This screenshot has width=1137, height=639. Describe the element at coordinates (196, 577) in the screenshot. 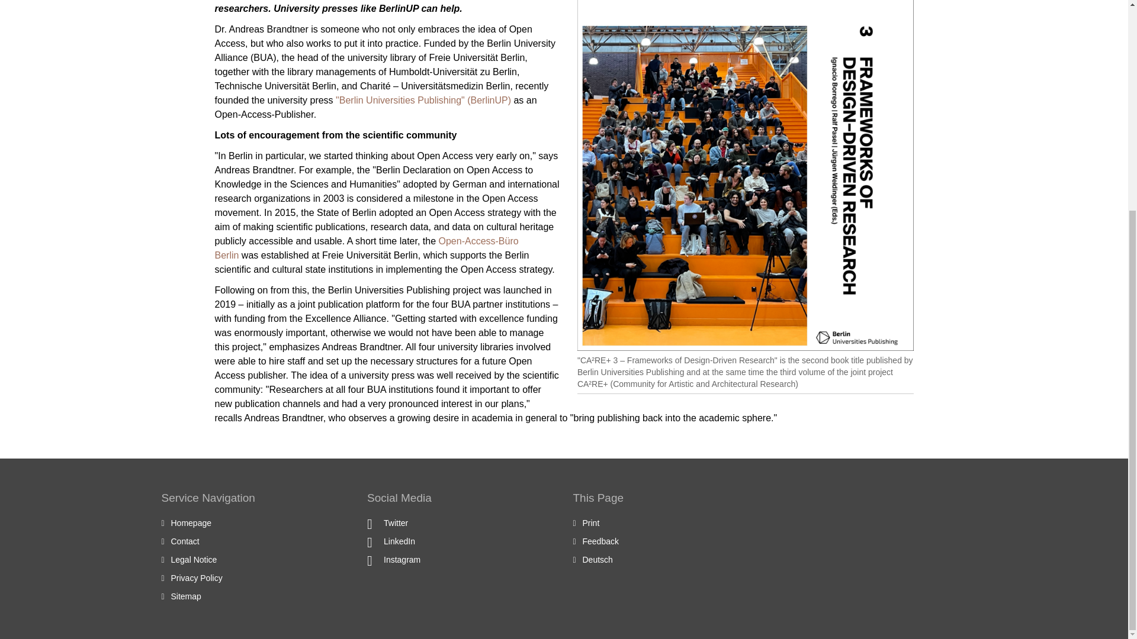

I see `Privacy Policy` at that location.